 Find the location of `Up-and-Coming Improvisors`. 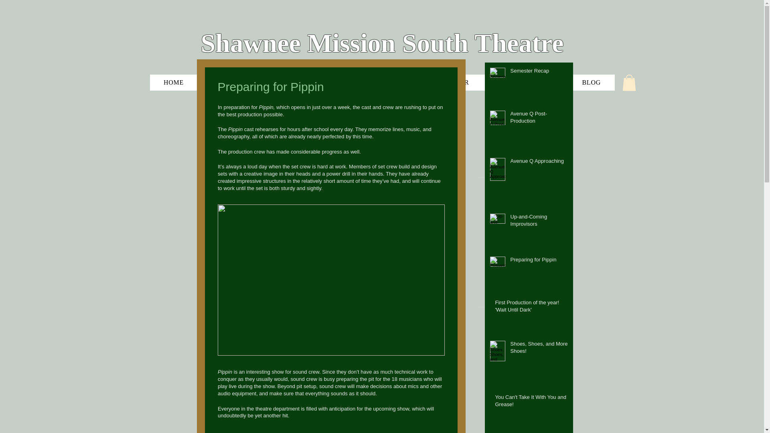

Up-and-Coming Improvisors is located at coordinates (539, 222).